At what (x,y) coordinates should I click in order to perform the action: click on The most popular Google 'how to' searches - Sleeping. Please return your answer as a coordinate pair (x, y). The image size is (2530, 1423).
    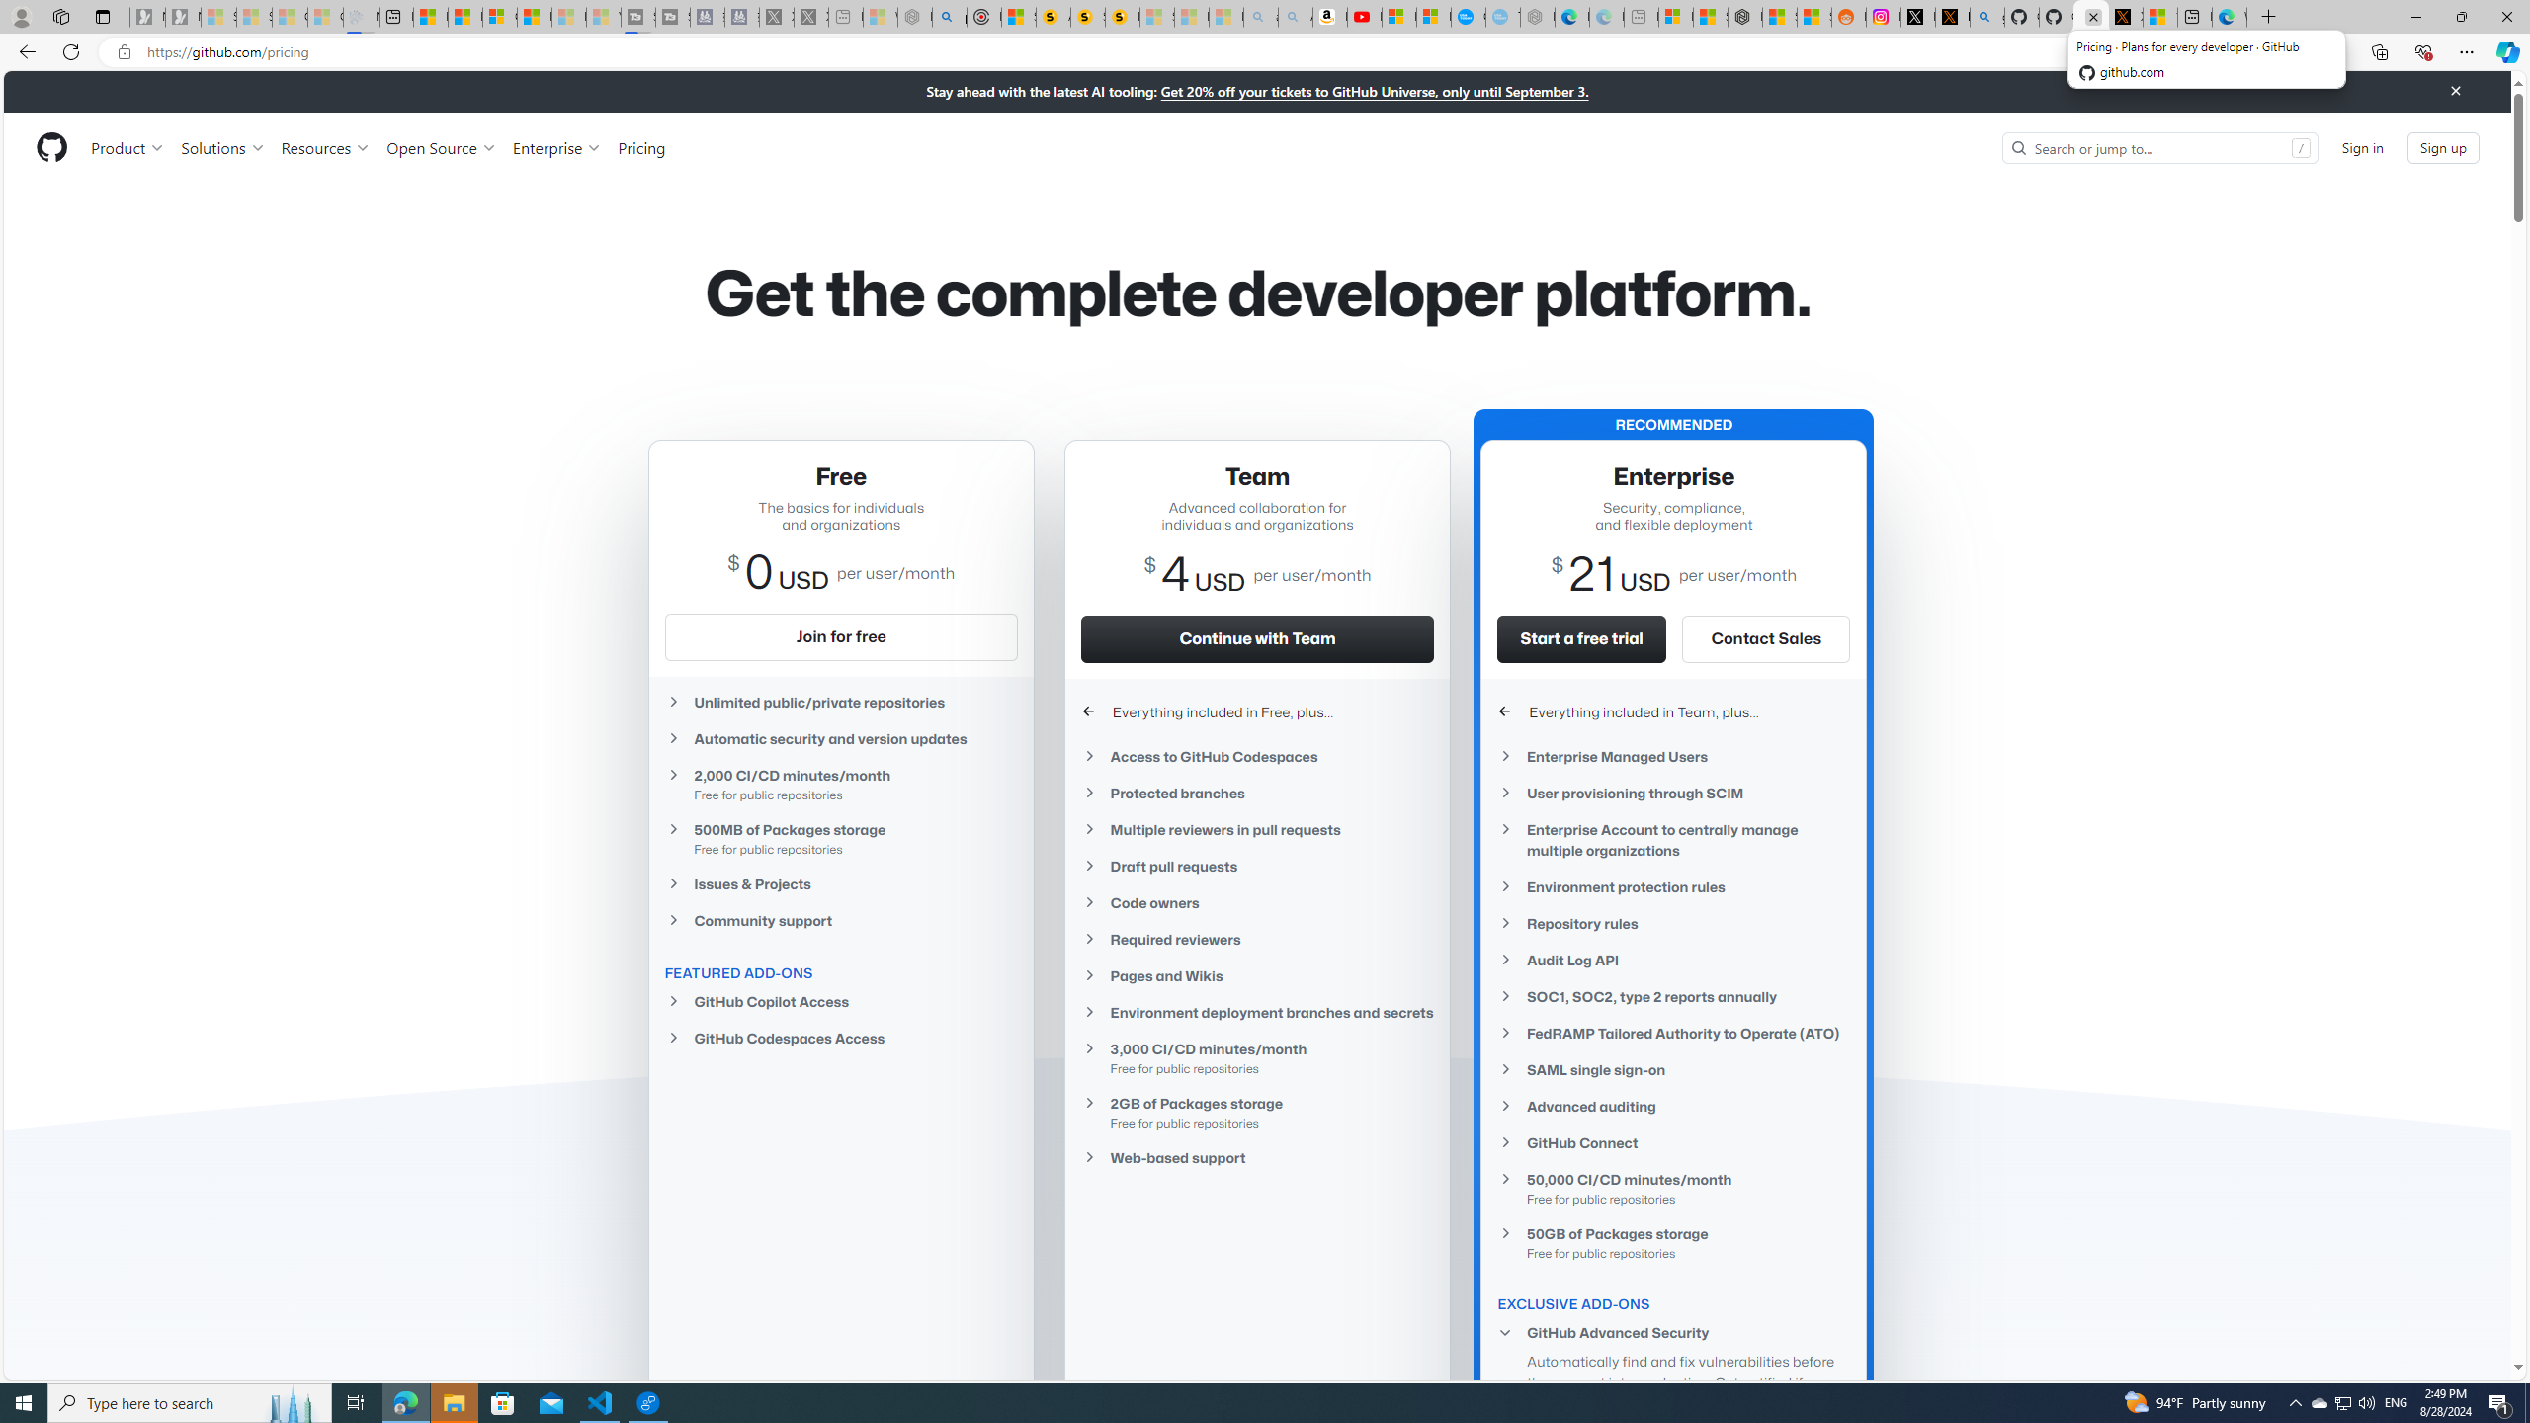
    Looking at the image, I should click on (1502, 17).